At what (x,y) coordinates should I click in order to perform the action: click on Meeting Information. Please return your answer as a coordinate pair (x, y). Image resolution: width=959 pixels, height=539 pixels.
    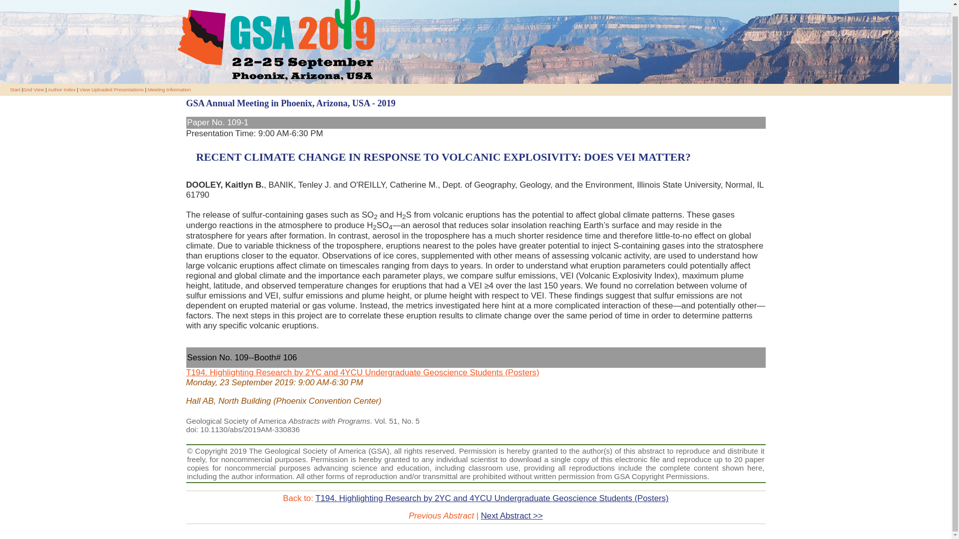
    Looking at the image, I should click on (169, 89).